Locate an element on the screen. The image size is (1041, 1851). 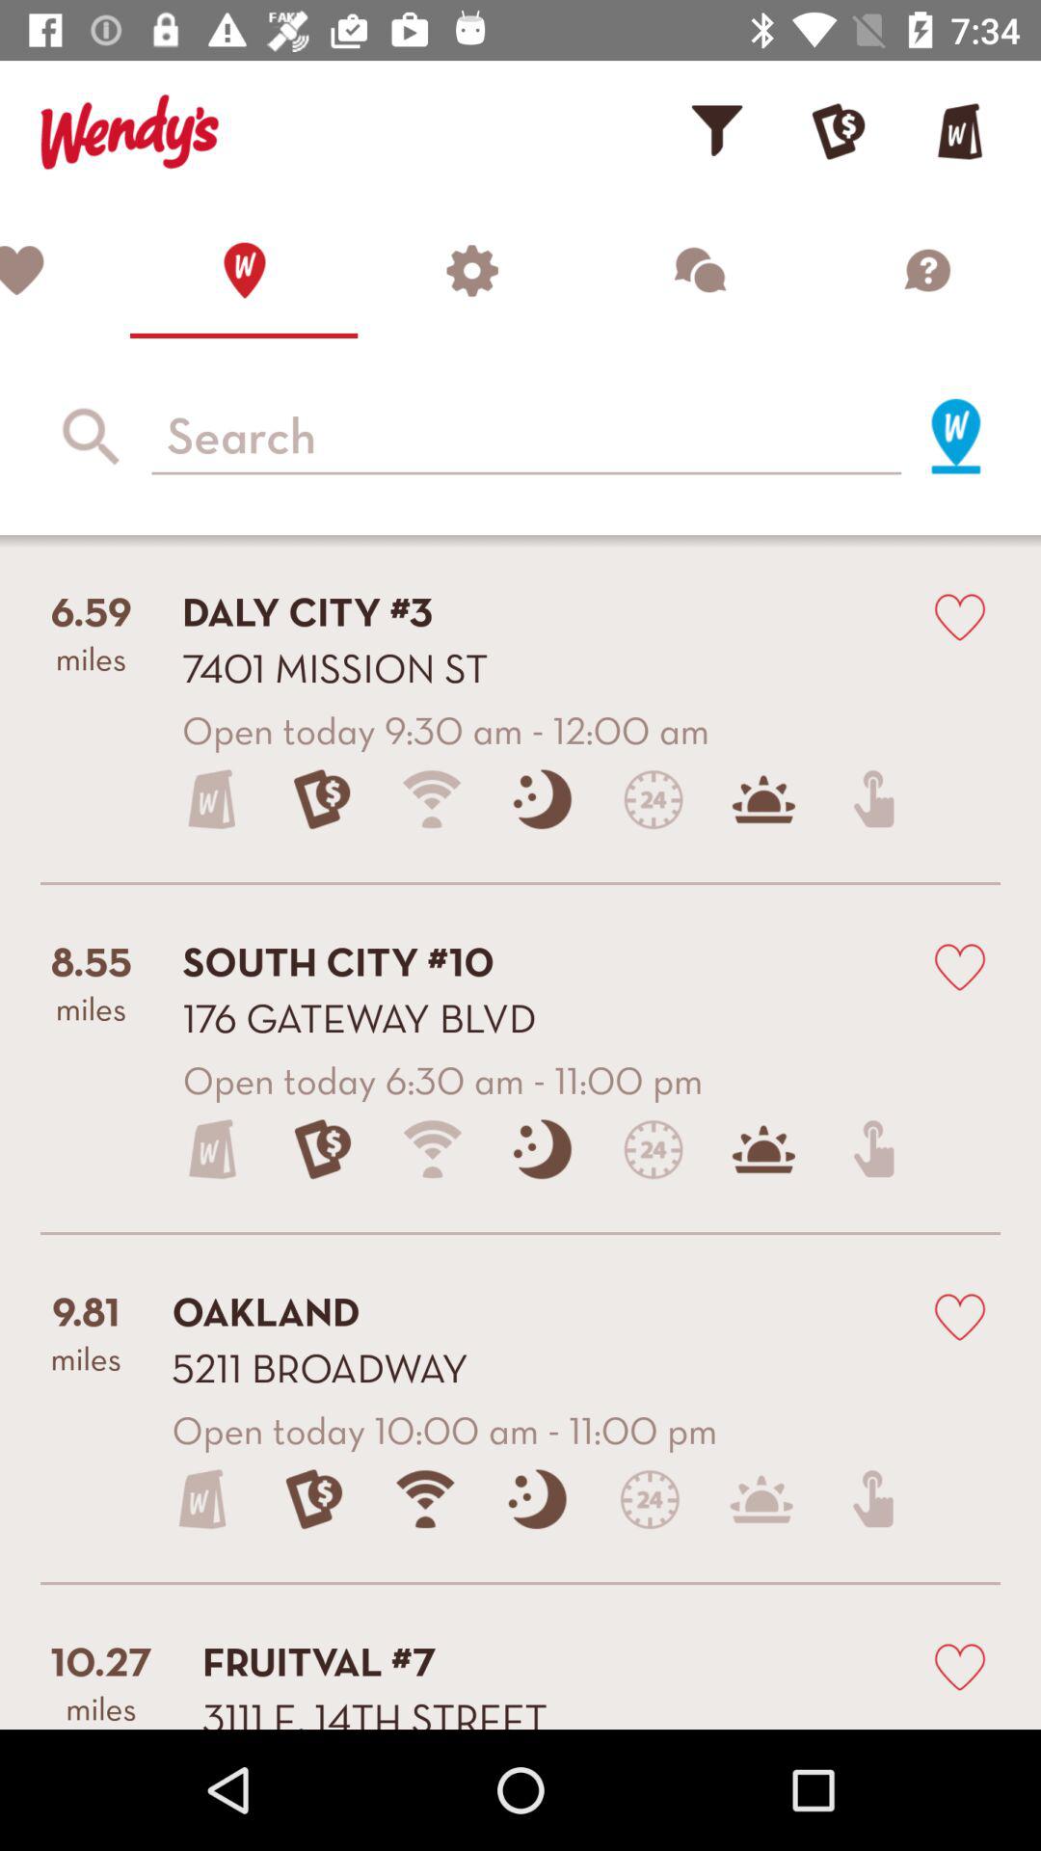
show favourites is located at coordinates (66, 270).